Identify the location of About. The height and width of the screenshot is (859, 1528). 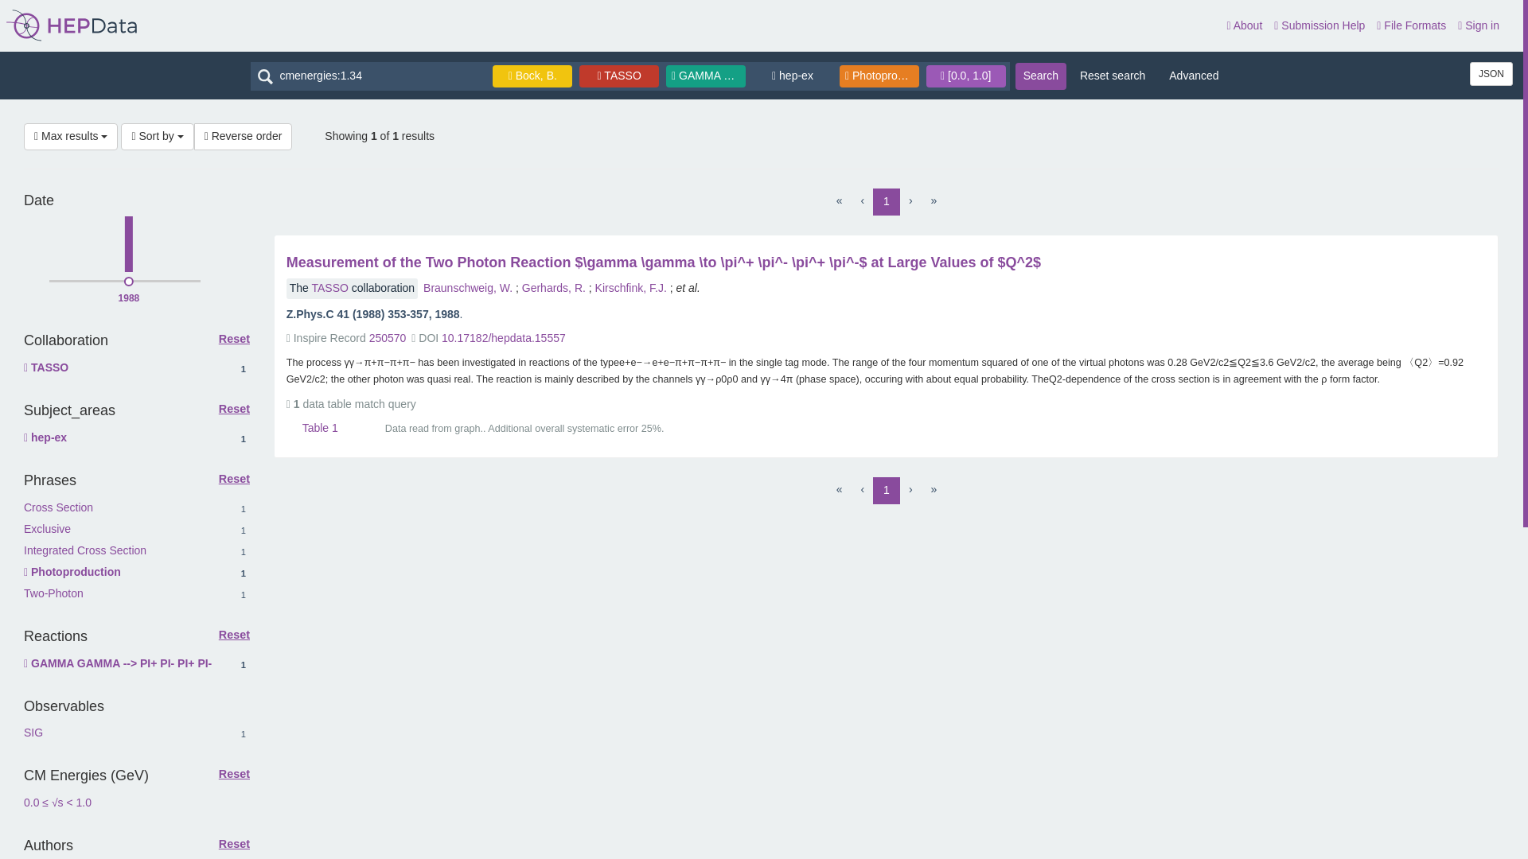
(1041, 76).